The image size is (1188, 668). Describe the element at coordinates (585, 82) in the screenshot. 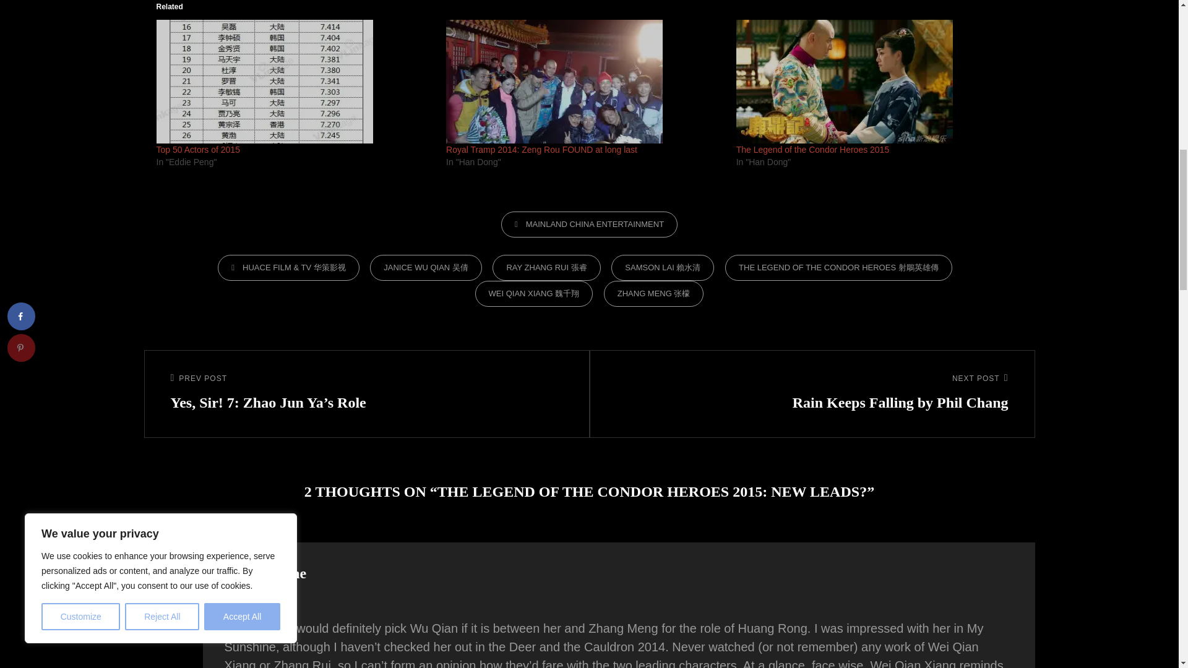

I see `Royal Tramp 2014: Zeng Rou FOUND at long last` at that location.